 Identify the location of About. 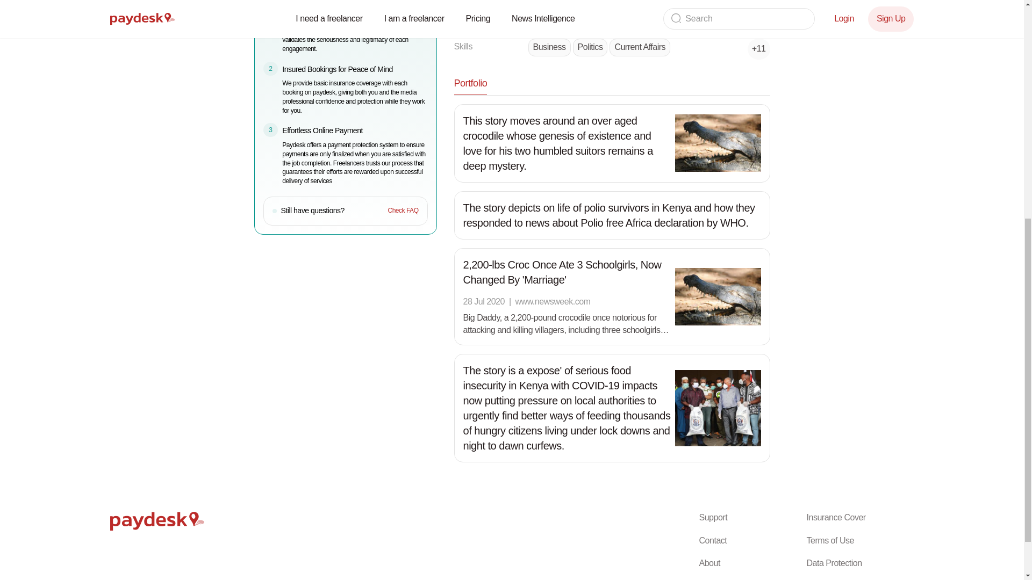
(752, 563).